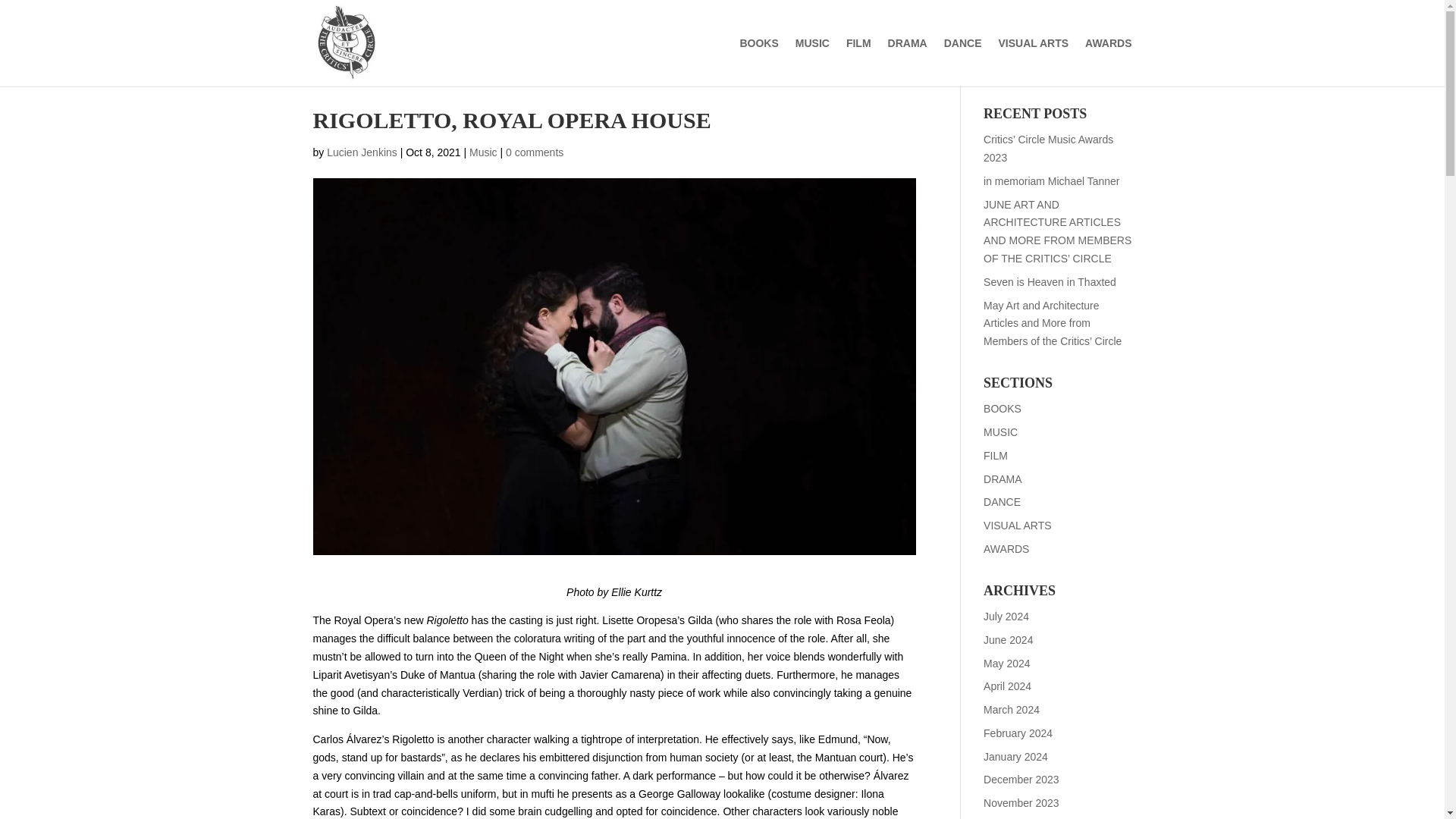 Image resolution: width=1456 pixels, height=819 pixels. Describe the element at coordinates (1002, 502) in the screenshot. I see `DANCE` at that location.